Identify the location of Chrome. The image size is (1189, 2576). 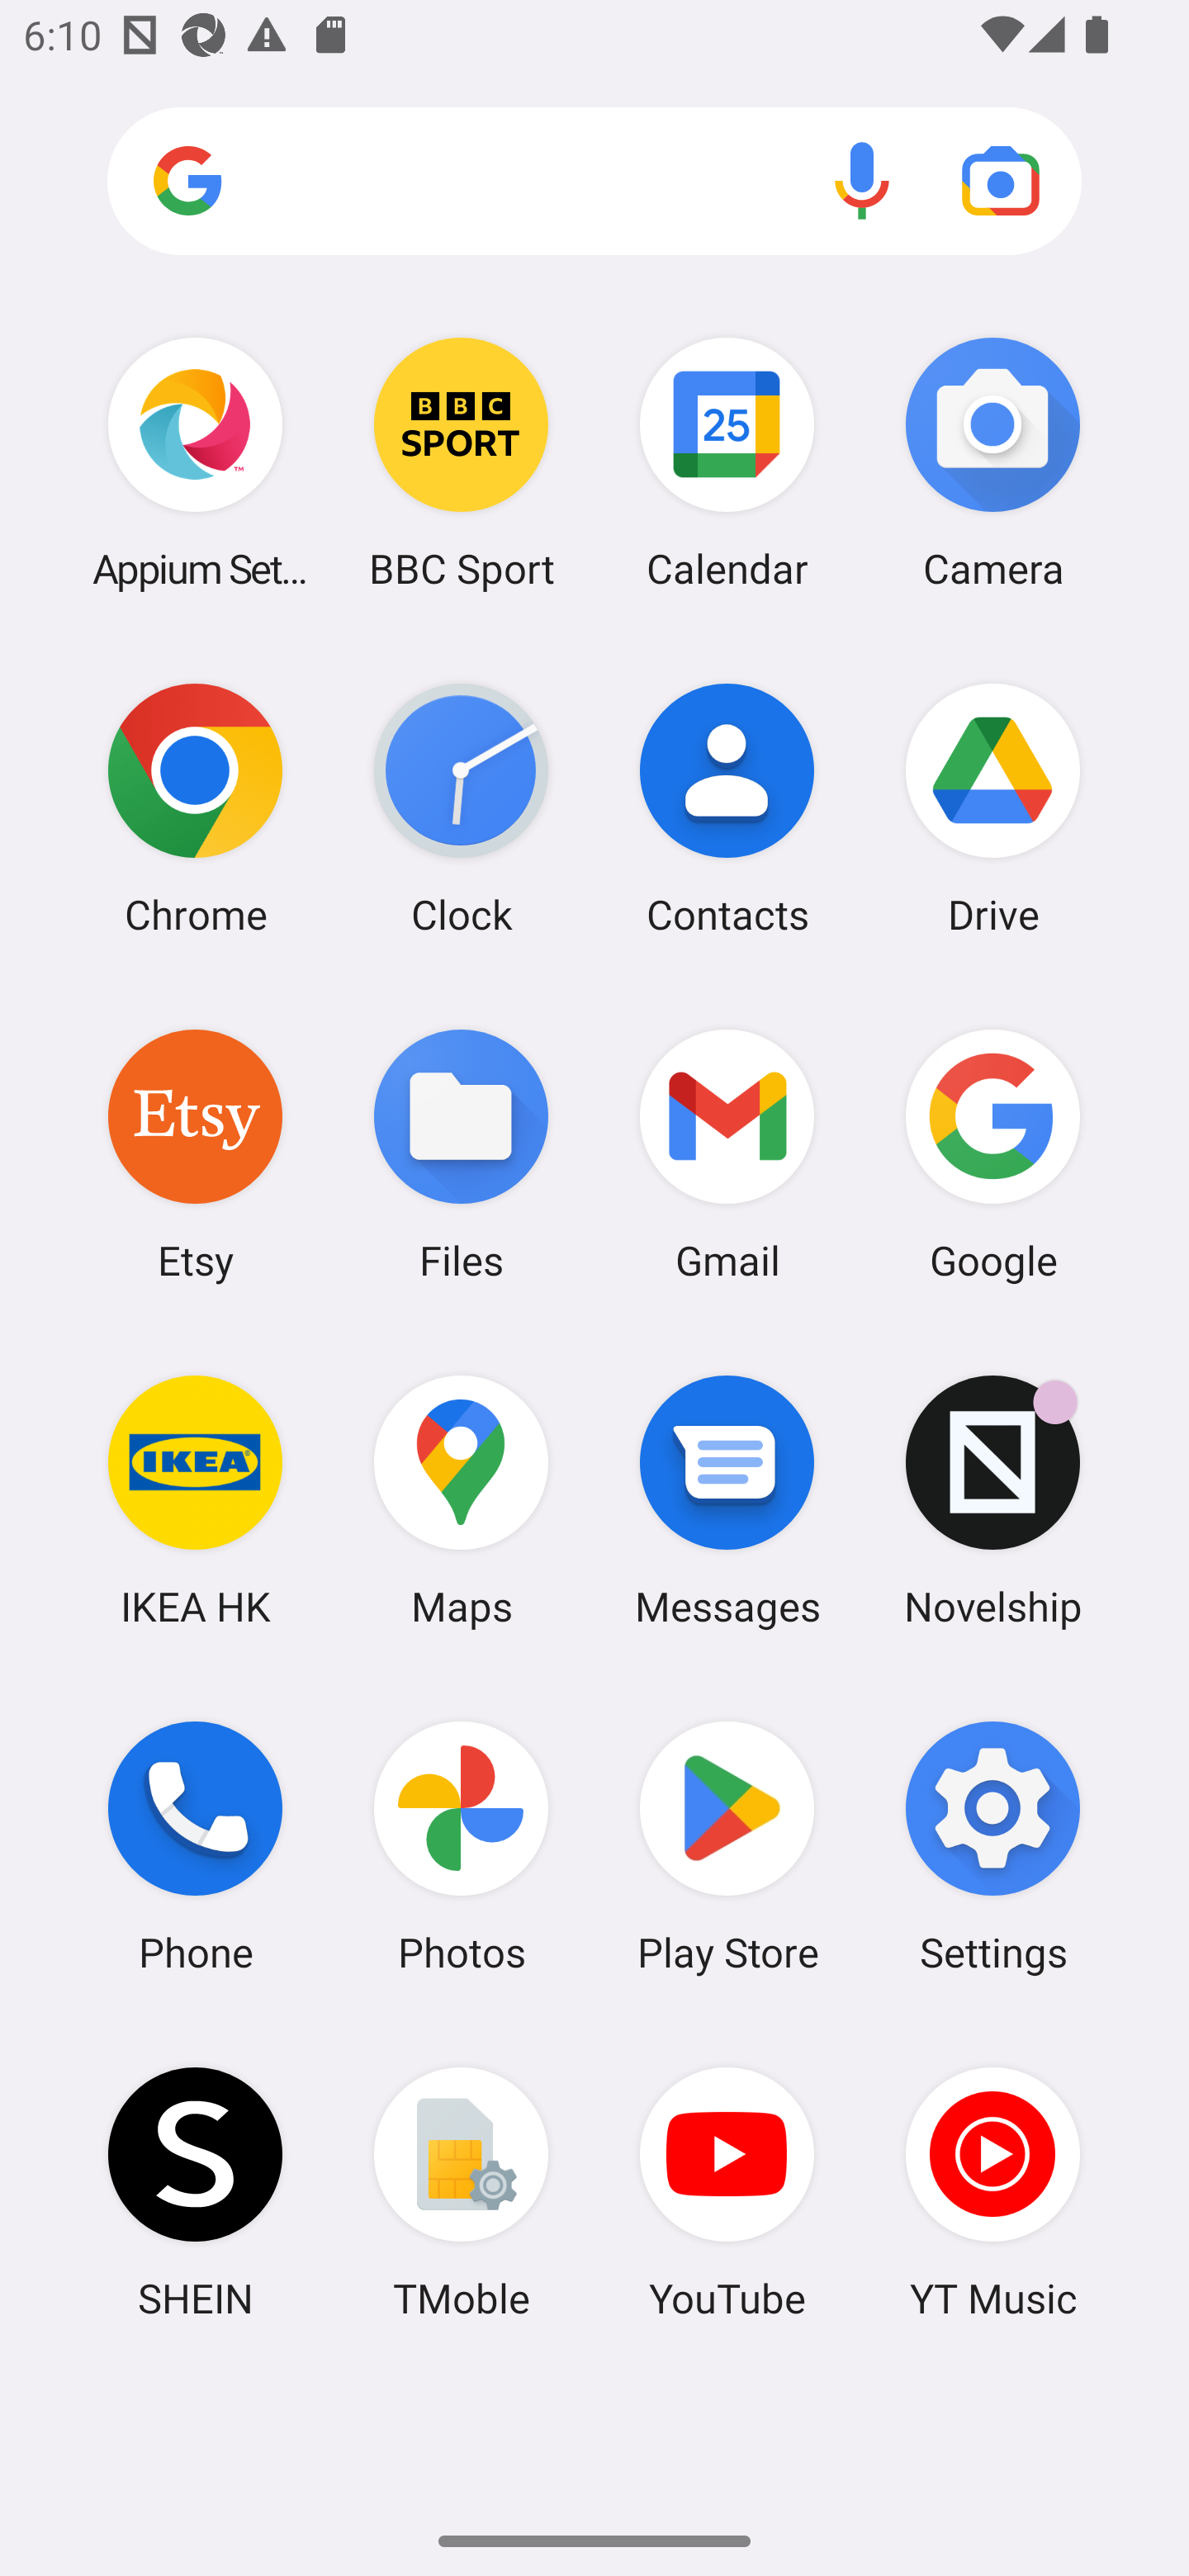
(195, 808).